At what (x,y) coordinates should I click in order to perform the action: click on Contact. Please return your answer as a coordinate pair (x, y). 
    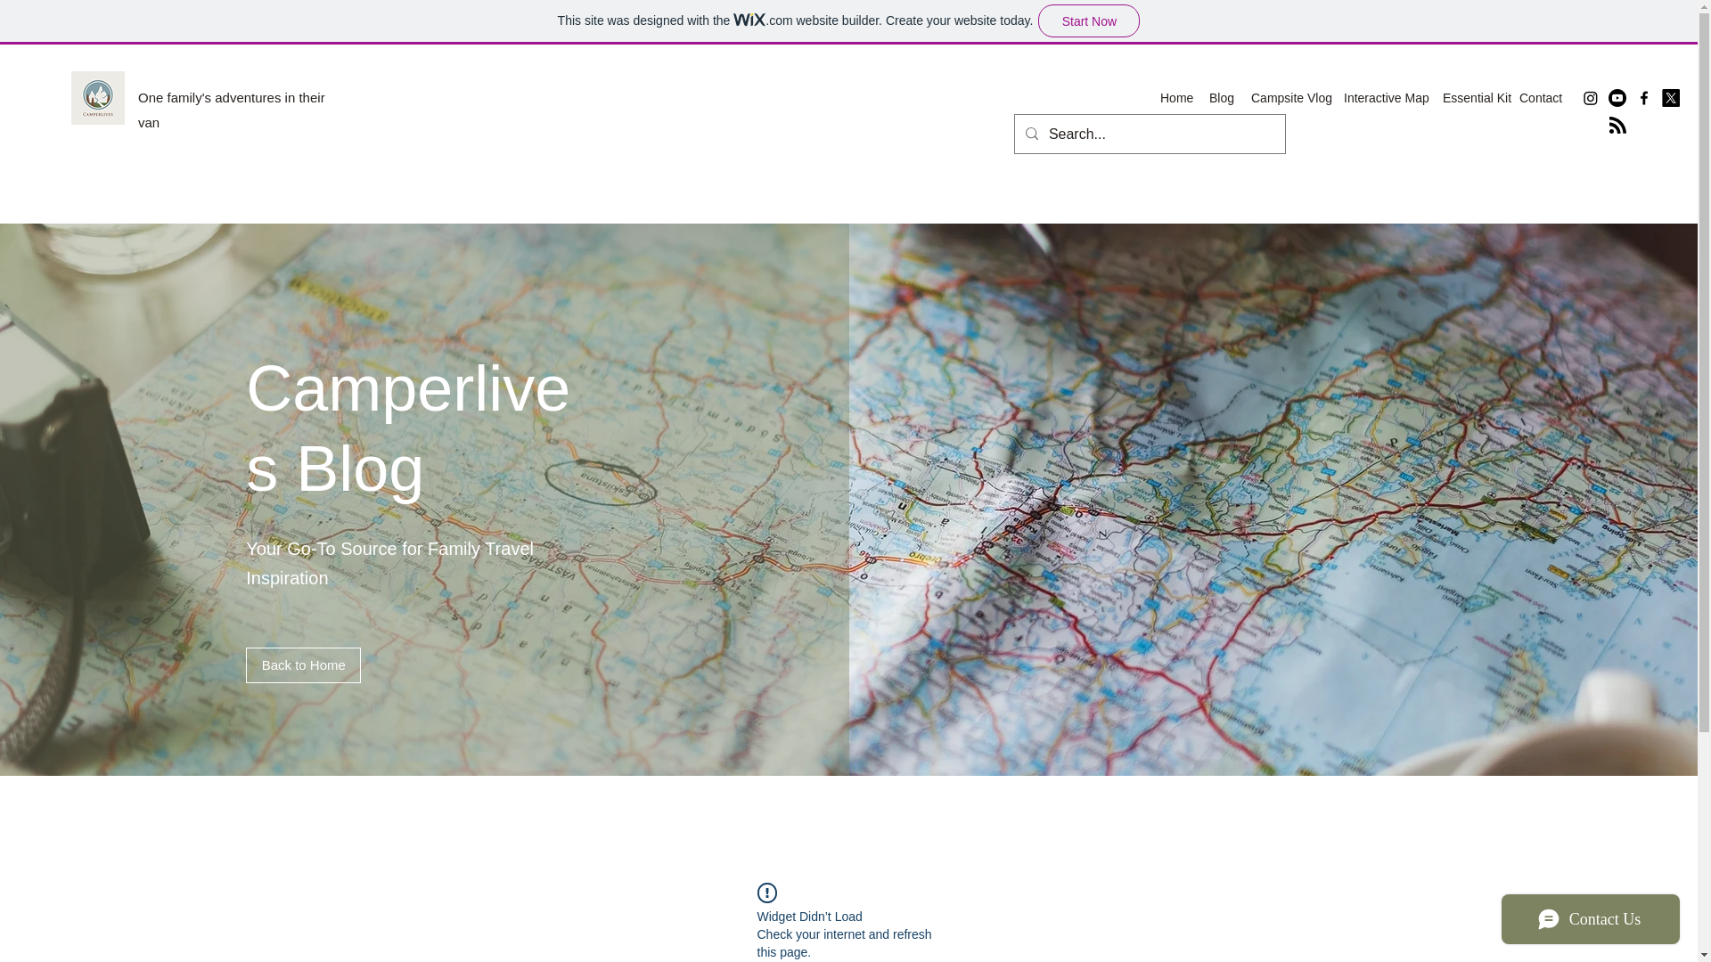
    Looking at the image, I should click on (1540, 98).